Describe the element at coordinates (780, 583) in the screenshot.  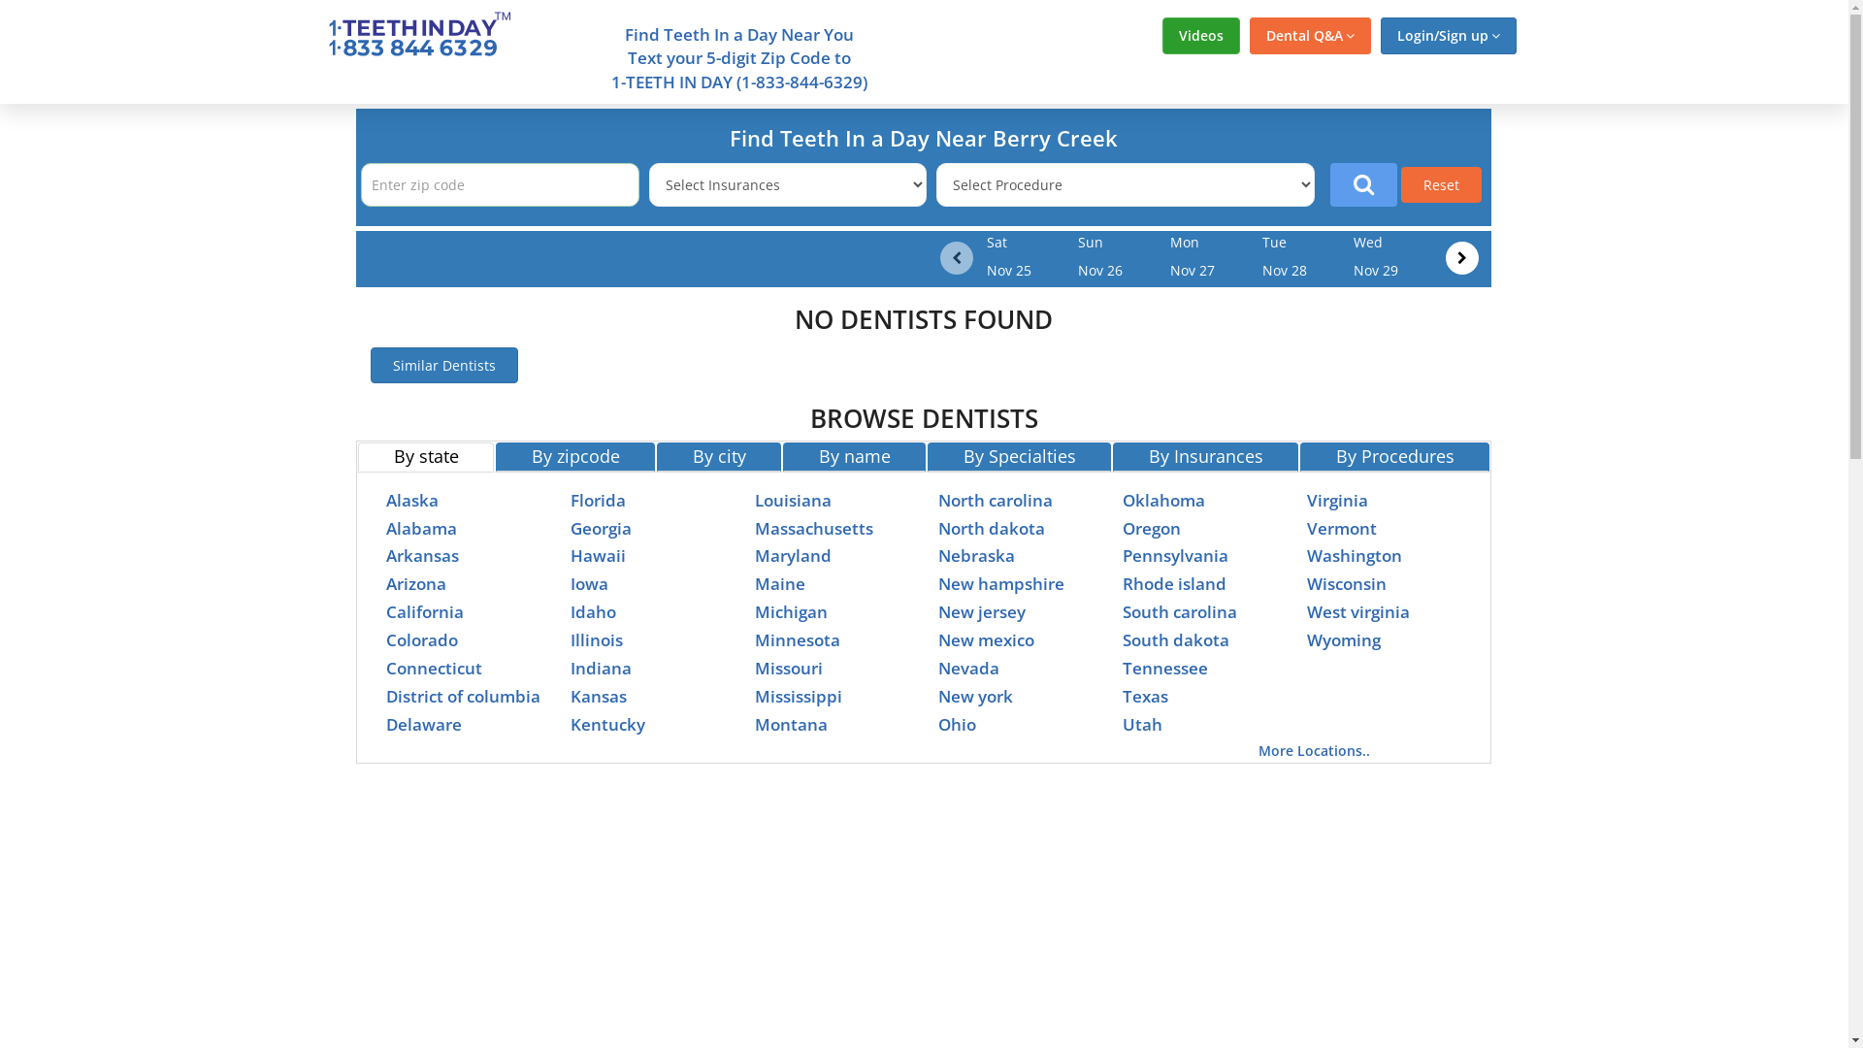
I see `Maine` at that location.